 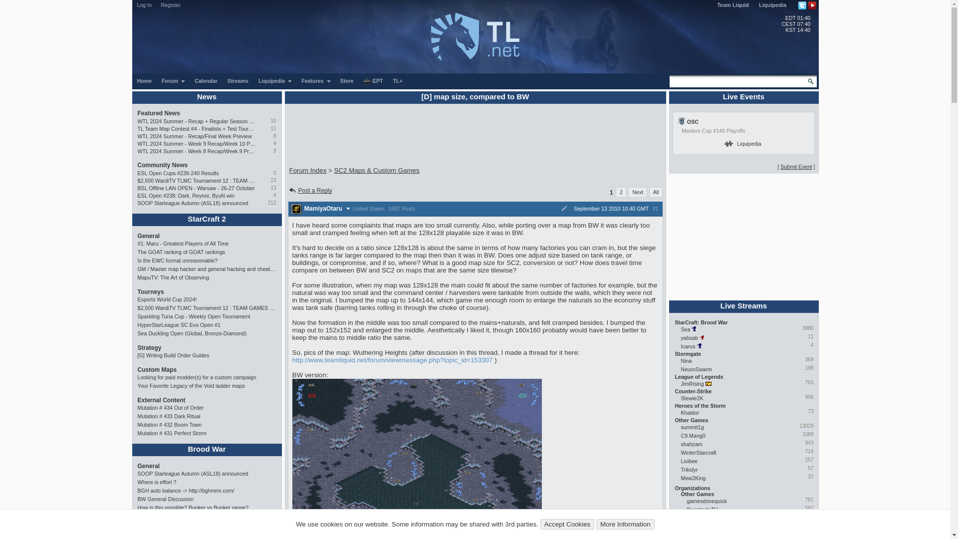 What do you see at coordinates (171, 5) in the screenshot?
I see `Register` at bounding box center [171, 5].